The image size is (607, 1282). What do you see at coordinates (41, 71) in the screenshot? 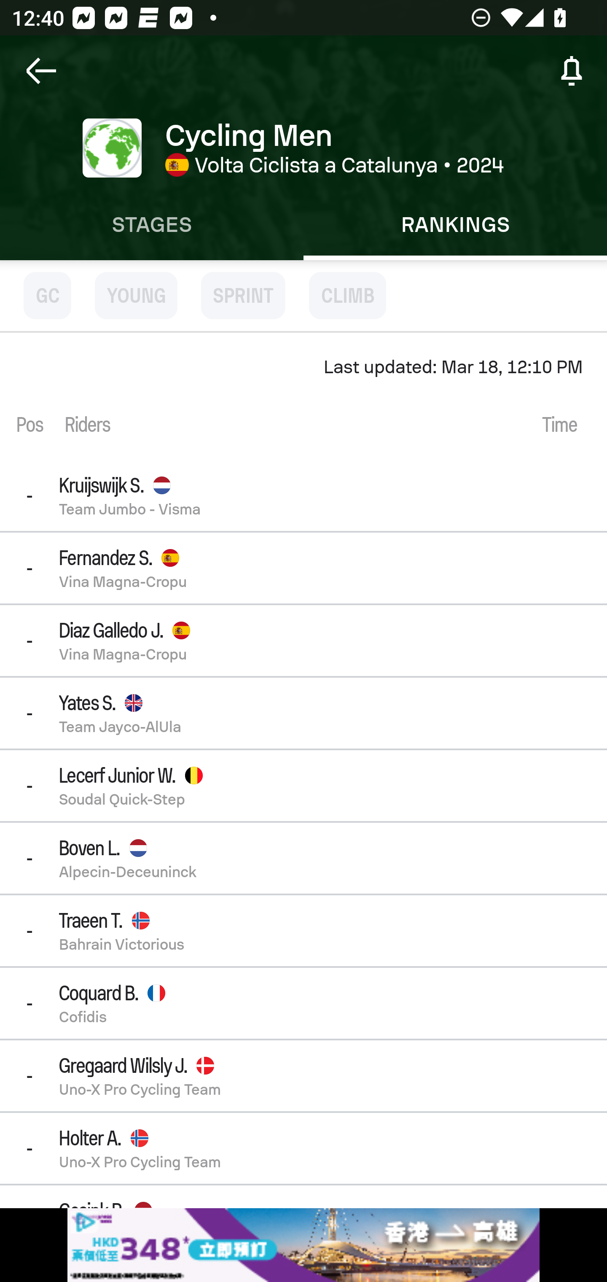
I see `Navigate up` at bounding box center [41, 71].